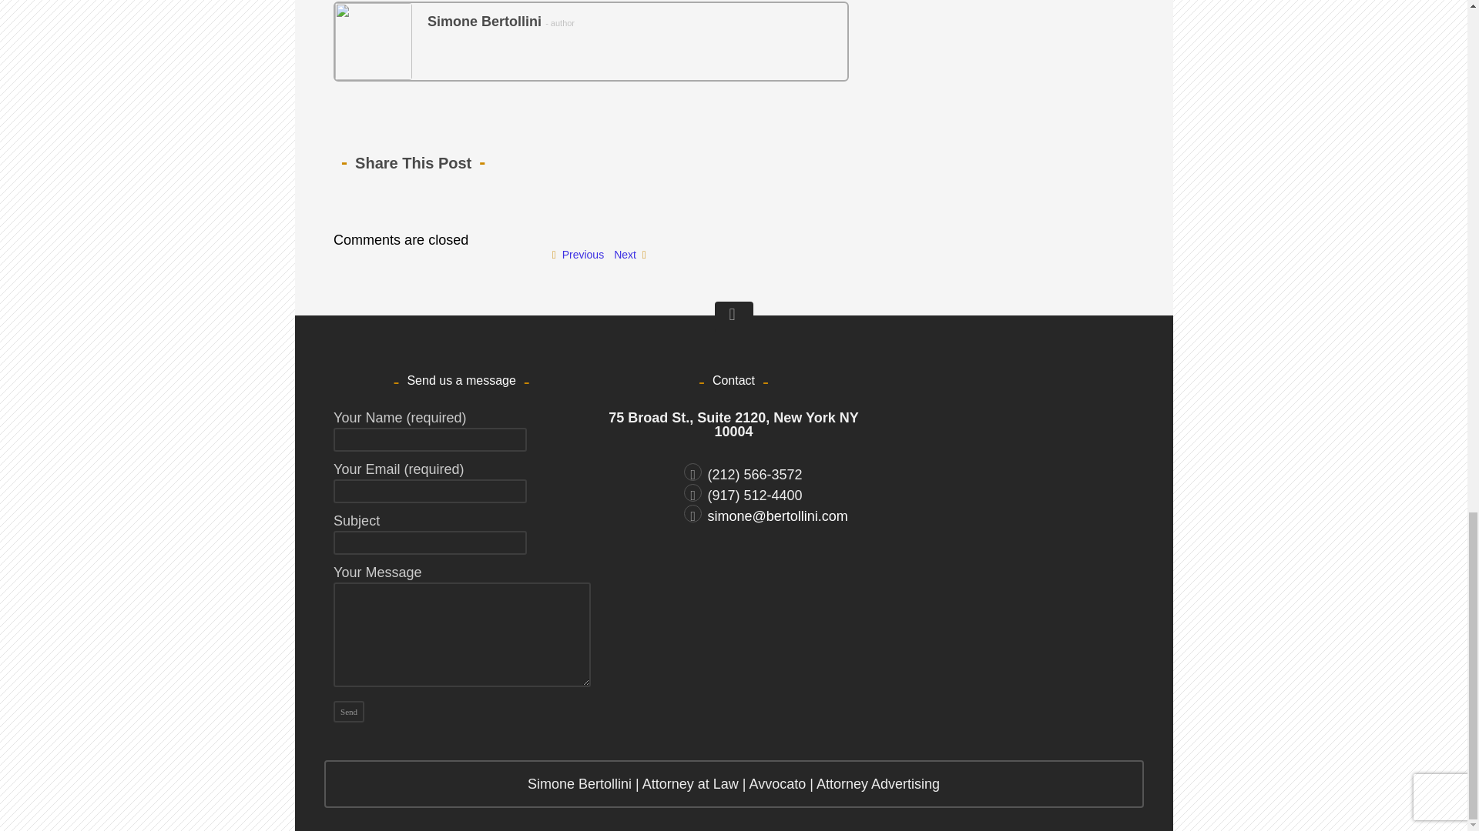  What do you see at coordinates (578, 254) in the screenshot?
I see `Previous` at bounding box center [578, 254].